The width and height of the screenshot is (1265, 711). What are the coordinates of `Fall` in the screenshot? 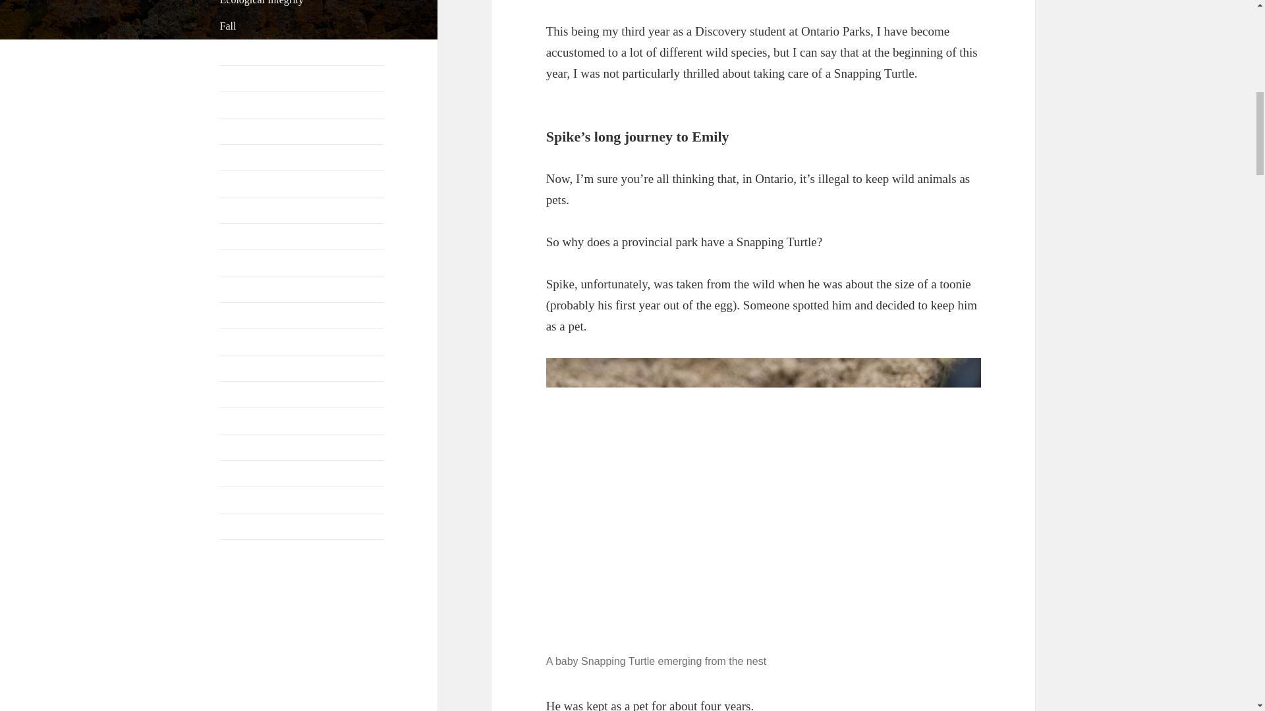 It's located at (228, 26).